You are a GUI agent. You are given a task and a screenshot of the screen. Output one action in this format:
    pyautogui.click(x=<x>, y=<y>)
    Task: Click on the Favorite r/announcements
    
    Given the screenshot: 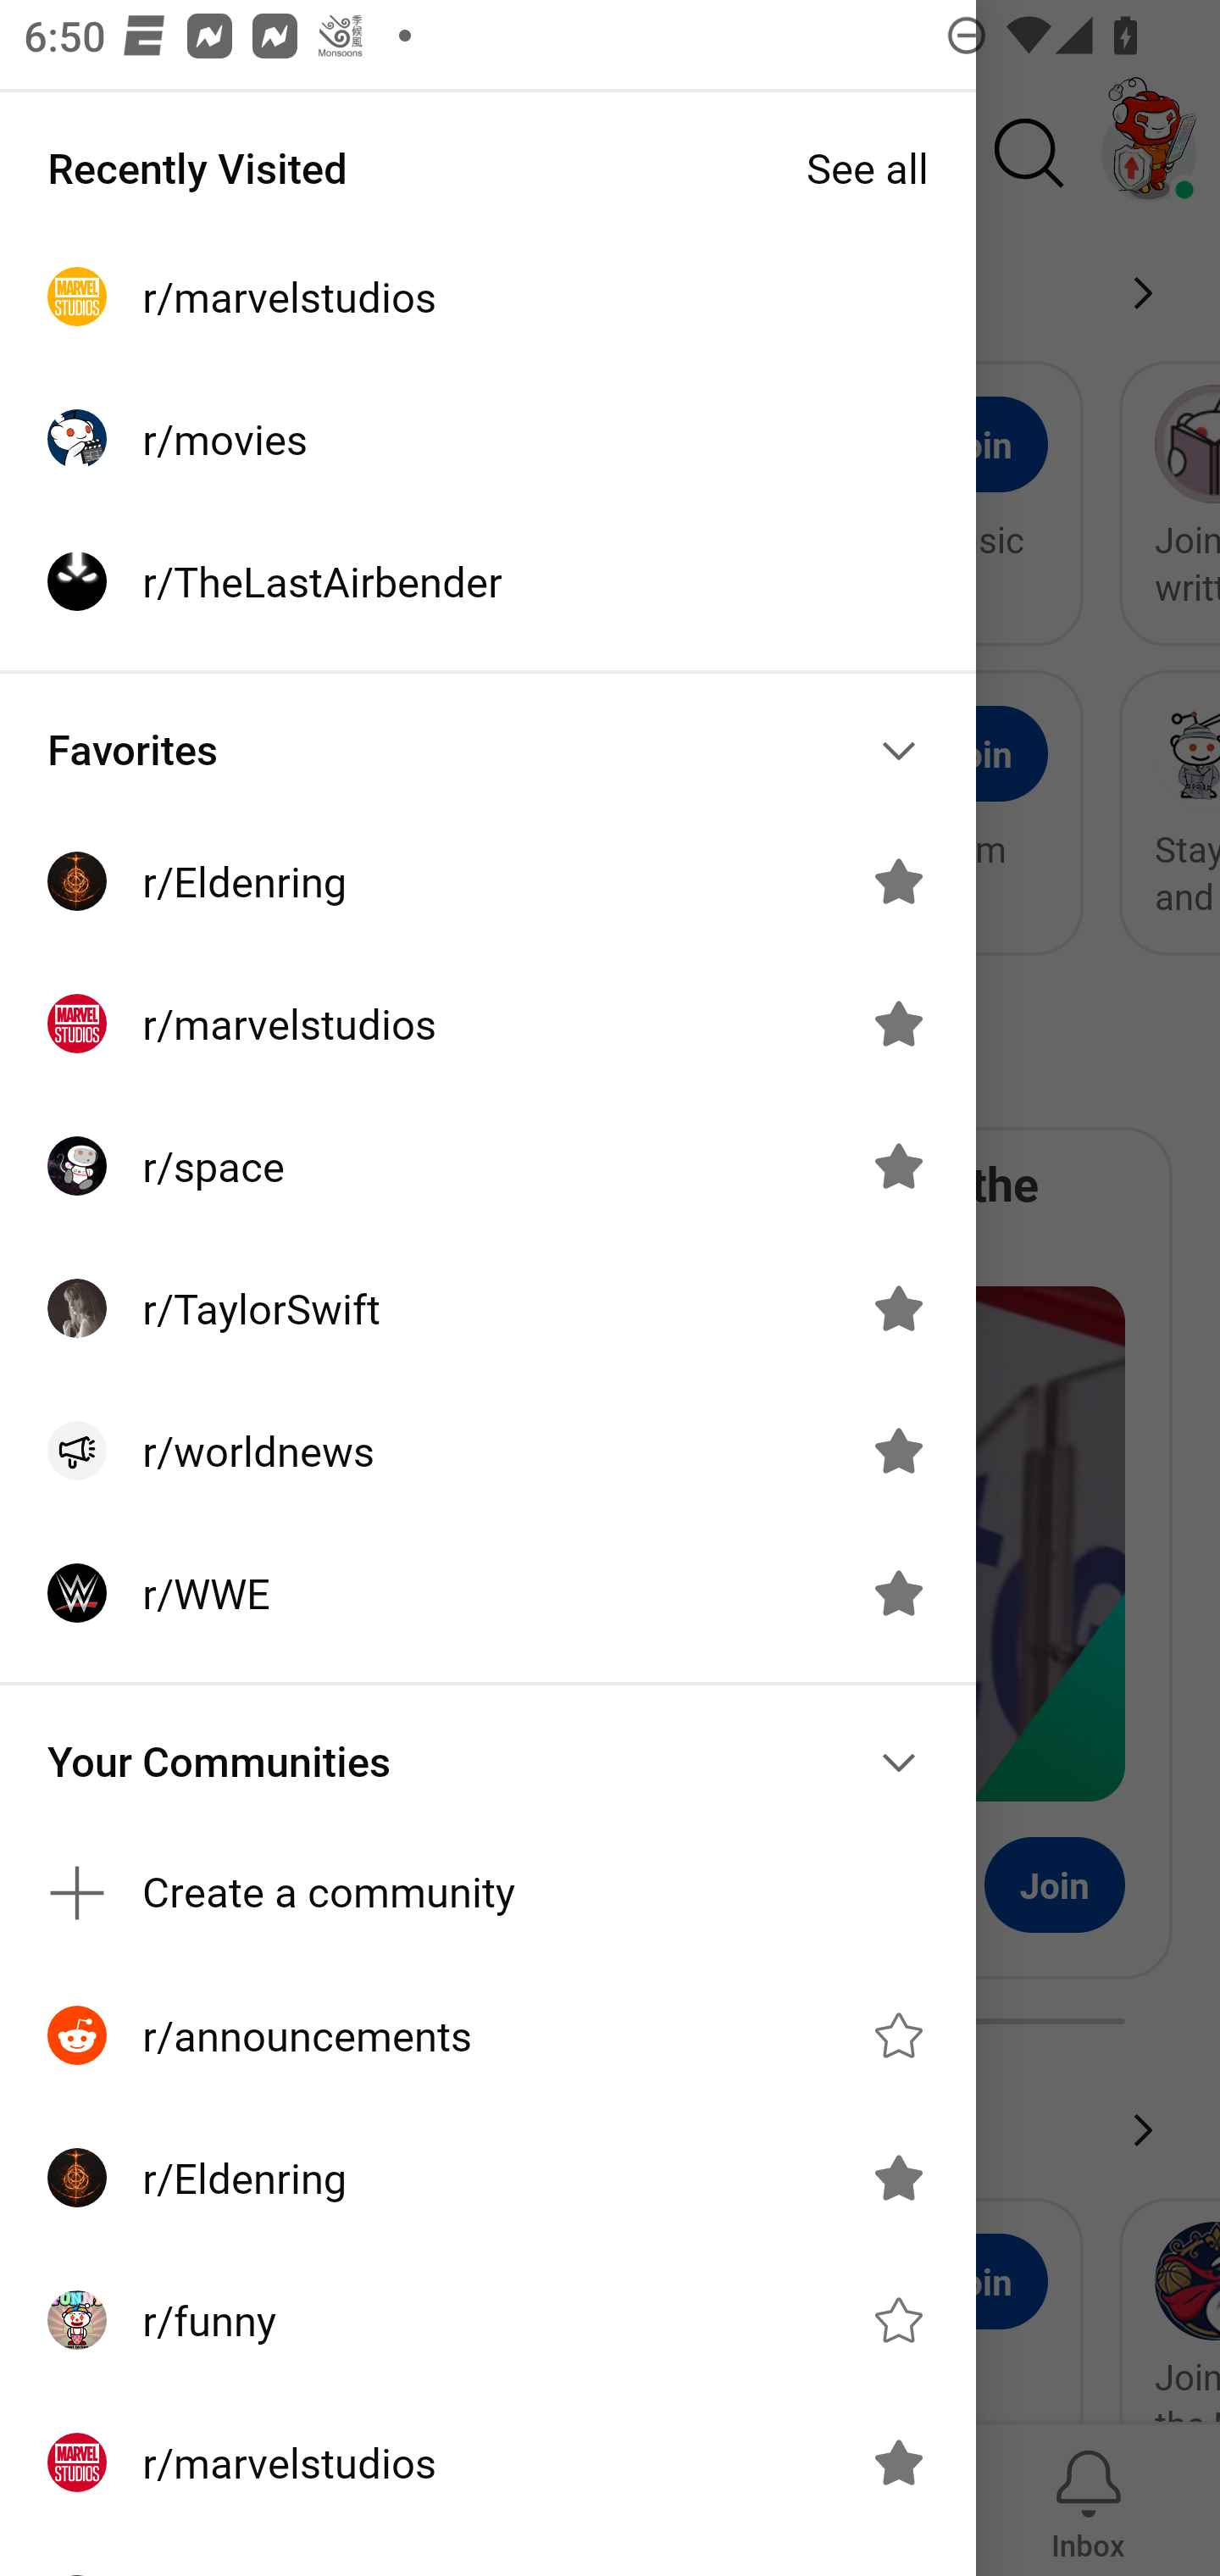 What is the action you would take?
    pyautogui.click(x=898, y=2035)
    